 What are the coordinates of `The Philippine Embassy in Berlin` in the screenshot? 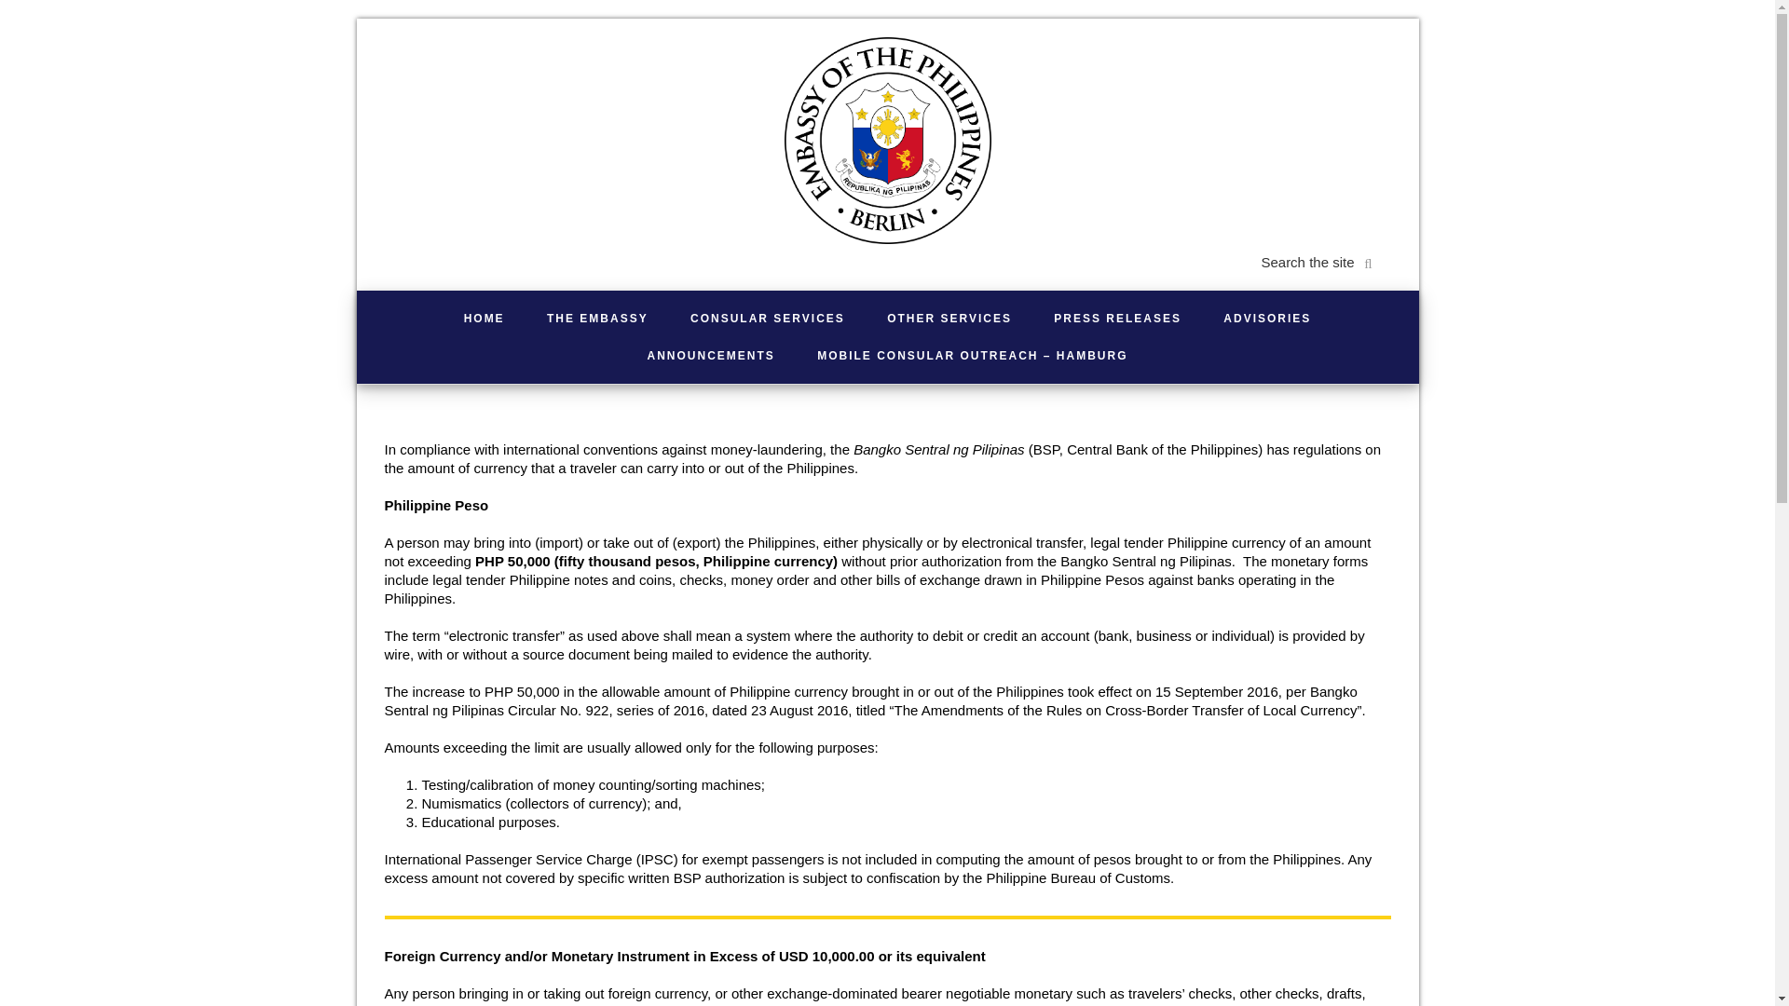 It's located at (887, 140).